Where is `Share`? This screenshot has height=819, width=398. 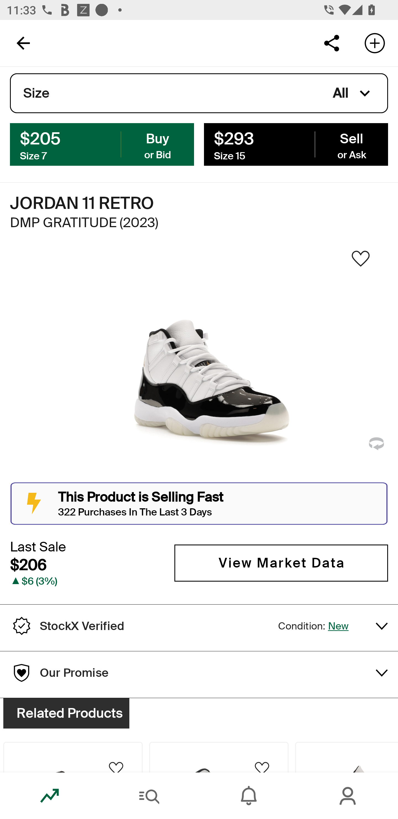 Share is located at coordinates (331, 43).